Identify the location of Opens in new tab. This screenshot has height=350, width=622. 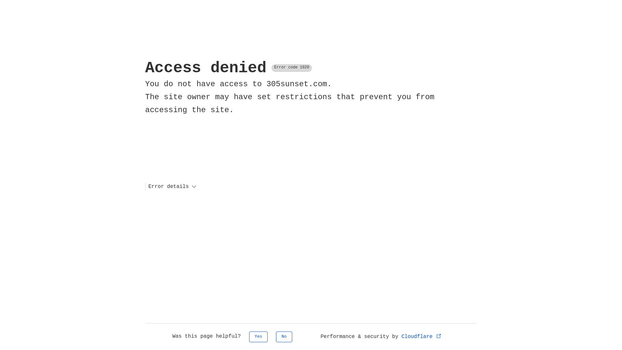
(439, 336).